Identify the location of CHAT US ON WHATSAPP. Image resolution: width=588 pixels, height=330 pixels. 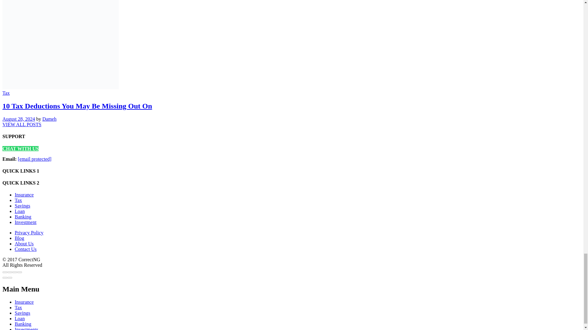
(20, 148).